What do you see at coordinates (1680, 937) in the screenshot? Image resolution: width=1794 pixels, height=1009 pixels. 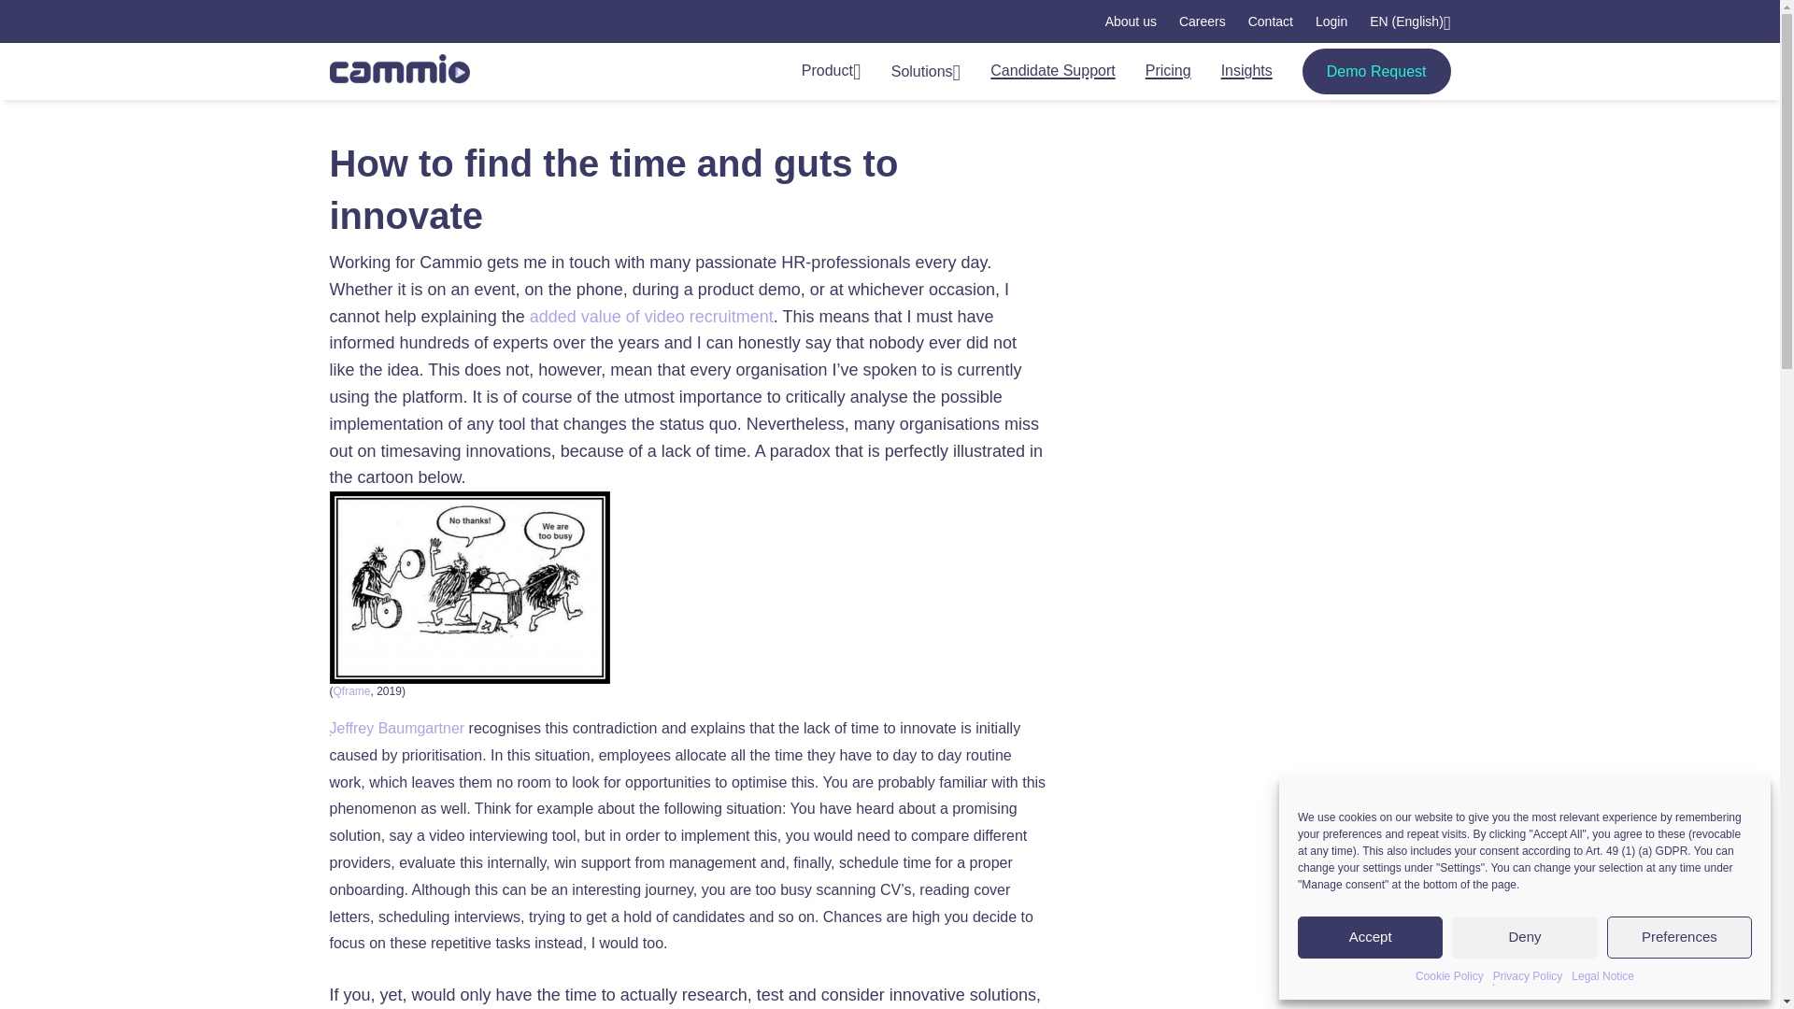 I see `Preferences` at bounding box center [1680, 937].